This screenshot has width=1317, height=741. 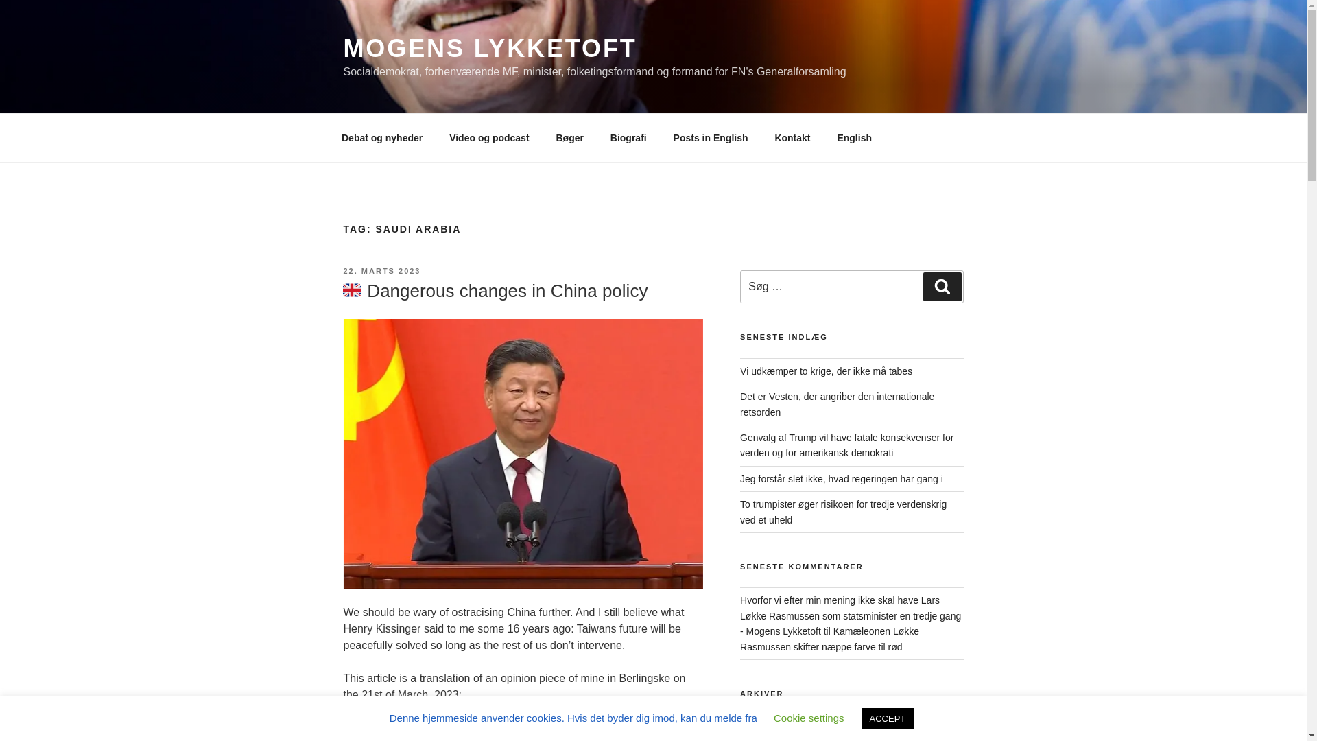 What do you see at coordinates (381, 137) in the screenshot?
I see `Debat og nyheder` at bounding box center [381, 137].